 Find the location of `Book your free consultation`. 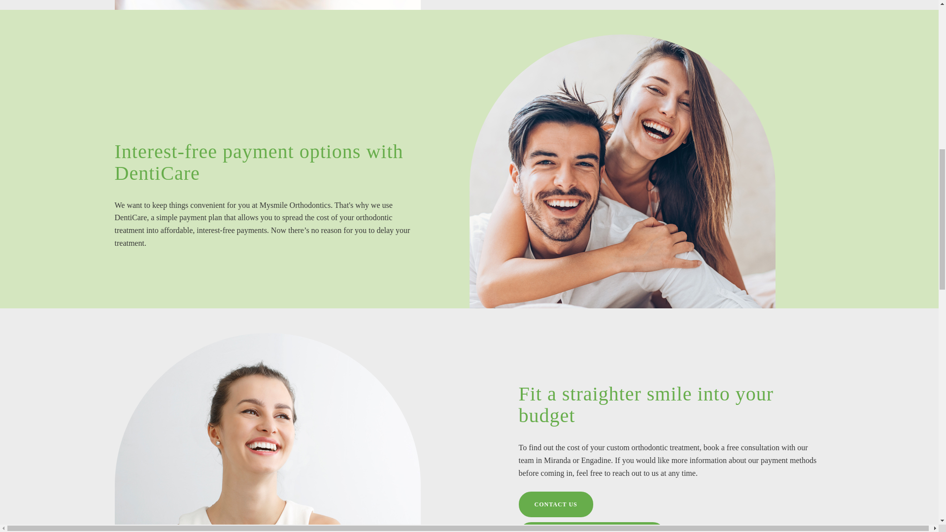

Book your free consultation is located at coordinates (591, 527).